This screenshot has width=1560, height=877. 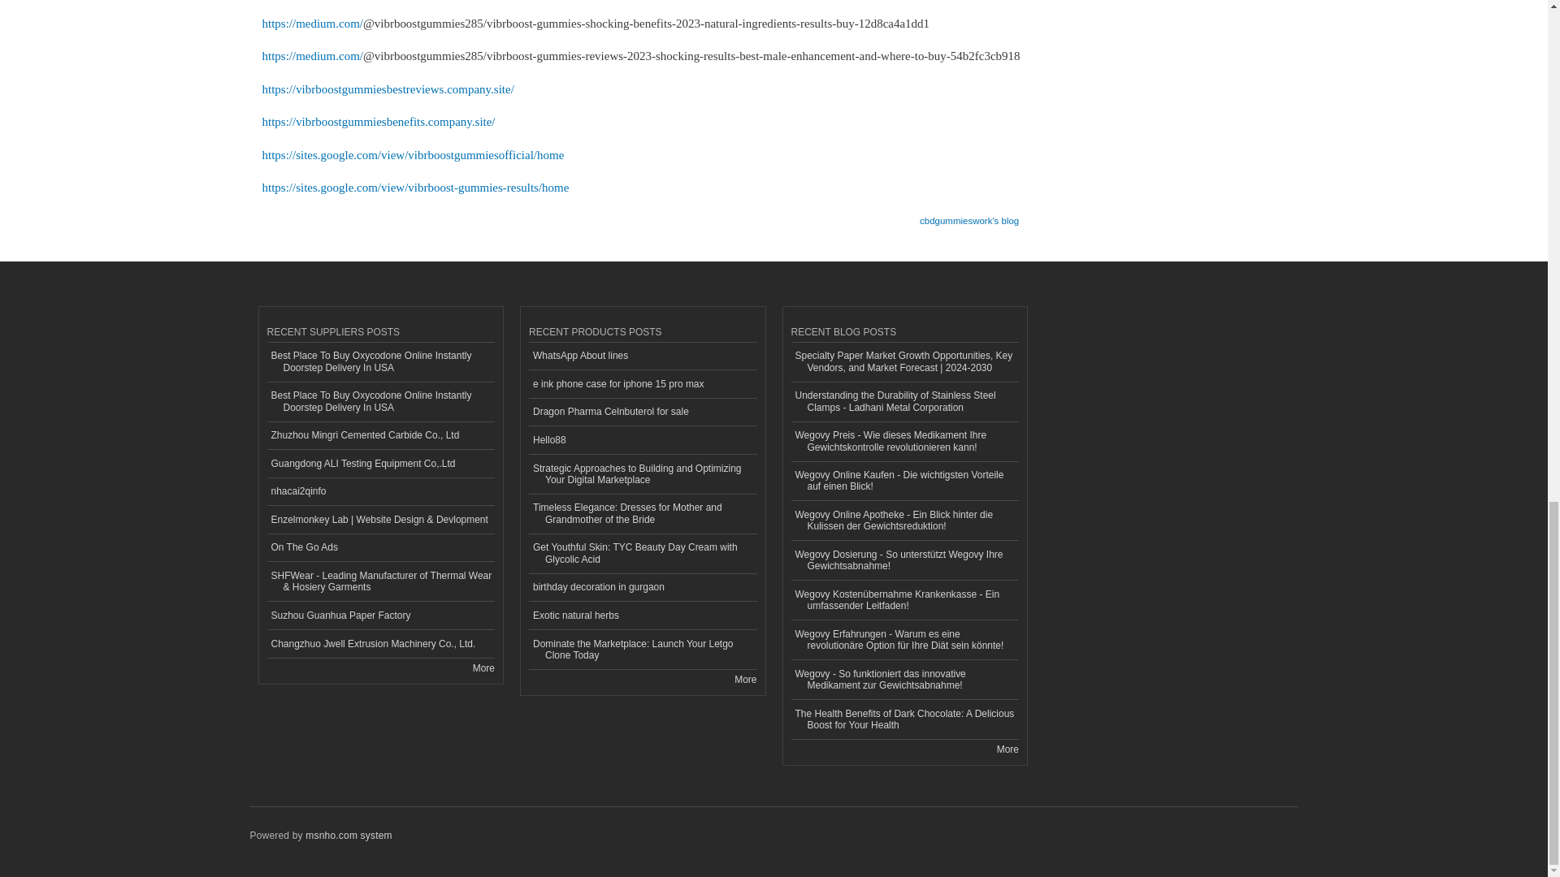 What do you see at coordinates (1007, 749) in the screenshot?
I see `Read the latest blog entries.` at bounding box center [1007, 749].